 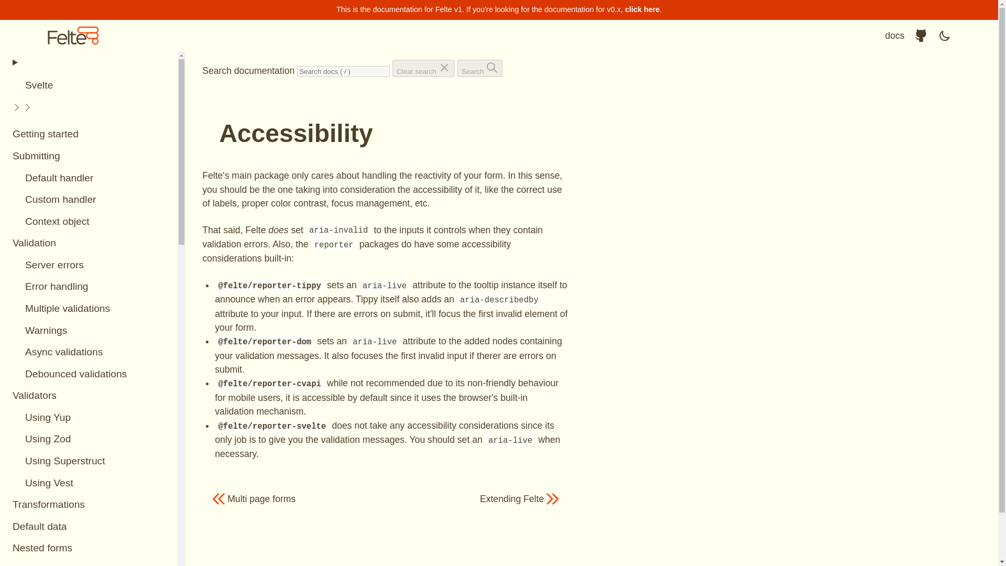 What do you see at coordinates (89, 134) in the screenshot?
I see `Getting started` at bounding box center [89, 134].